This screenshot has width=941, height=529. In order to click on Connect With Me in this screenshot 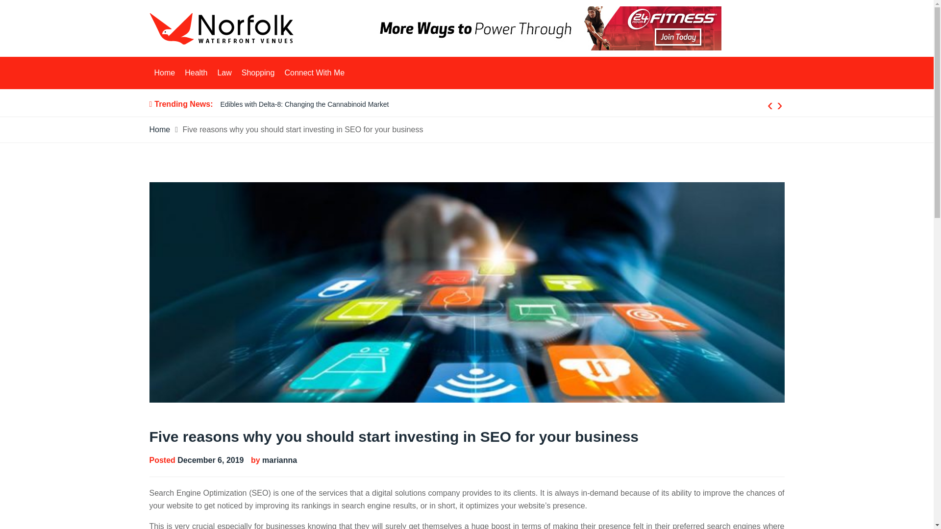, I will do `click(314, 72)`.